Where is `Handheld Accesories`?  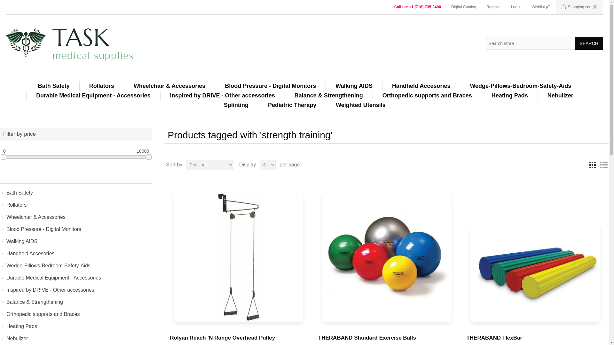 Handheld Accesories is located at coordinates (421, 86).